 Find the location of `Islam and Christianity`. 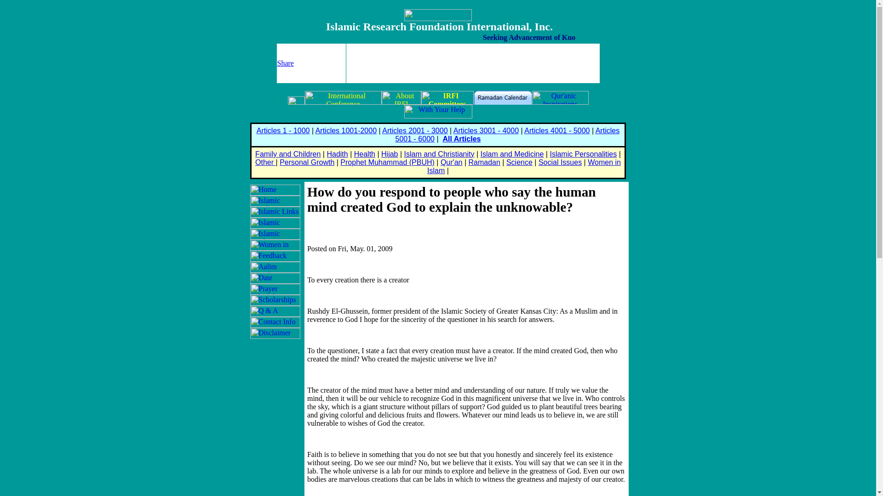

Islam and Christianity is located at coordinates (440, 154).